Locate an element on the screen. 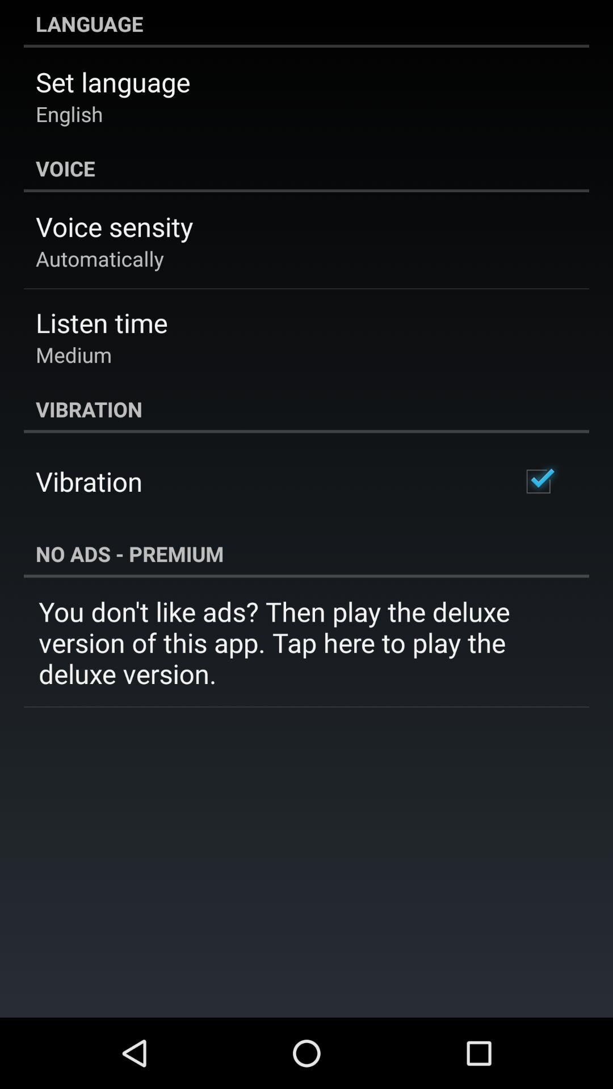  turn off icon below the automatically app is located at coordinates (102, 322).